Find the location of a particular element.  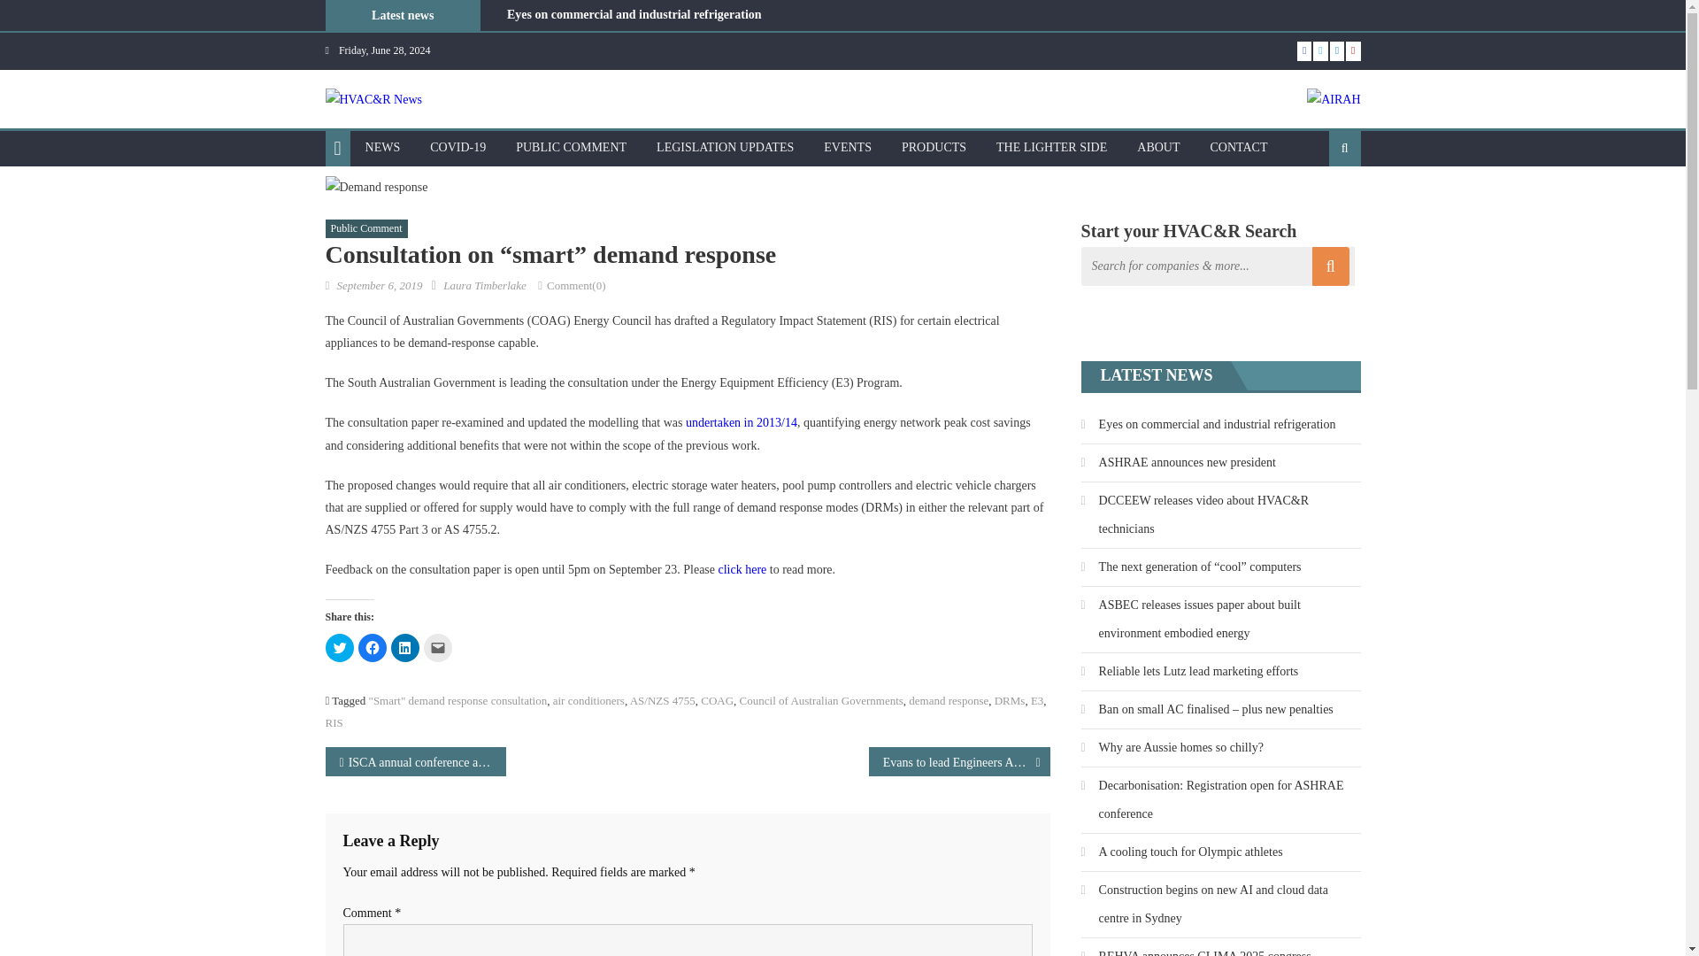

Click to share on Twitter is located at coordinates (340, 648).